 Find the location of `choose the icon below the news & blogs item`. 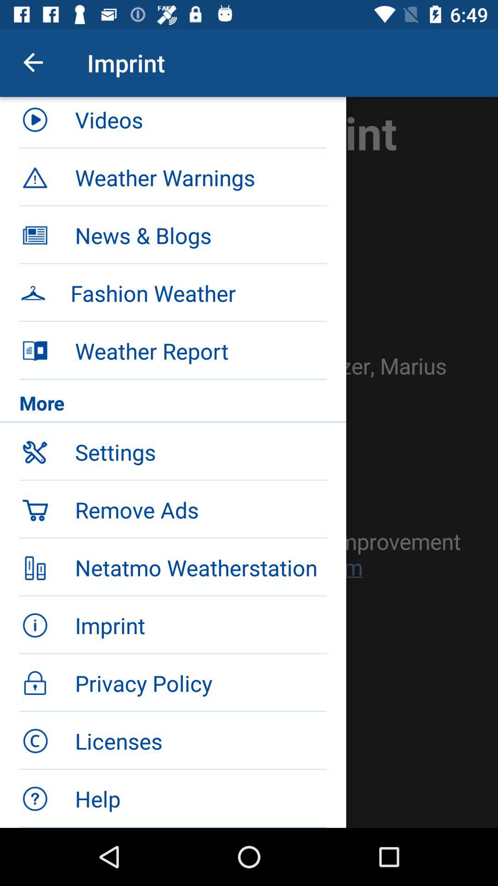

choose the icon below the news & blogs item is located at coordinates (198, 293).